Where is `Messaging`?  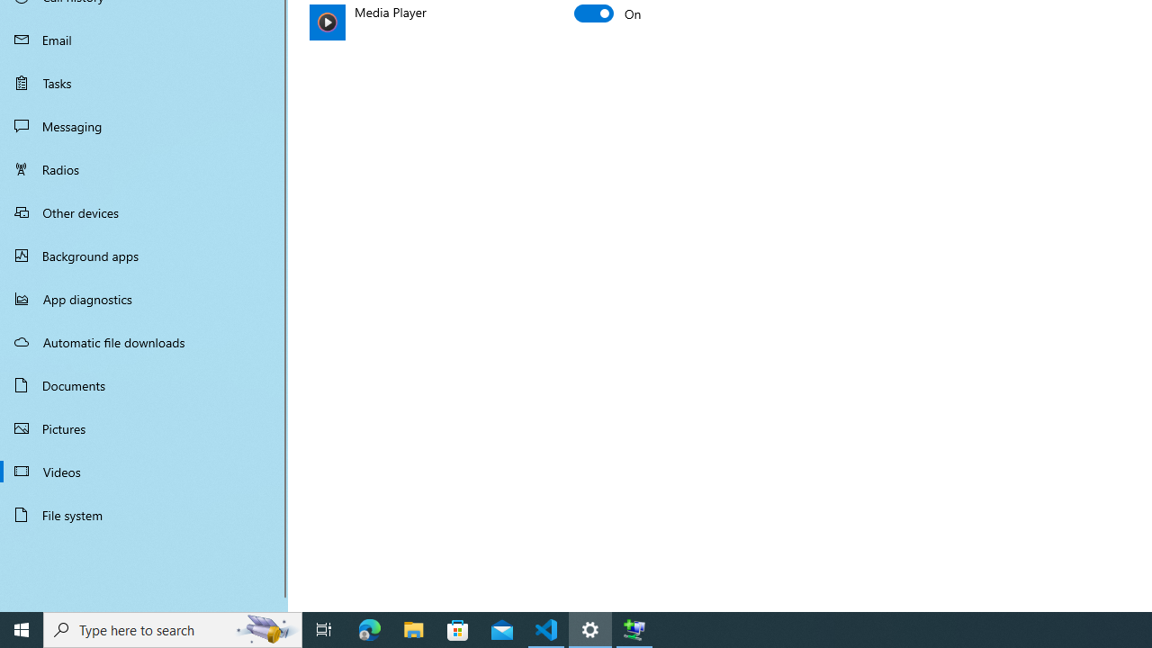 Messaging is located at coordinates (144, 126).